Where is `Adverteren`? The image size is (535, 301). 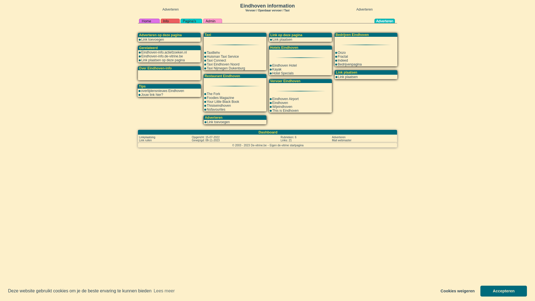
Adverteren is located at coordinates (339, 137).